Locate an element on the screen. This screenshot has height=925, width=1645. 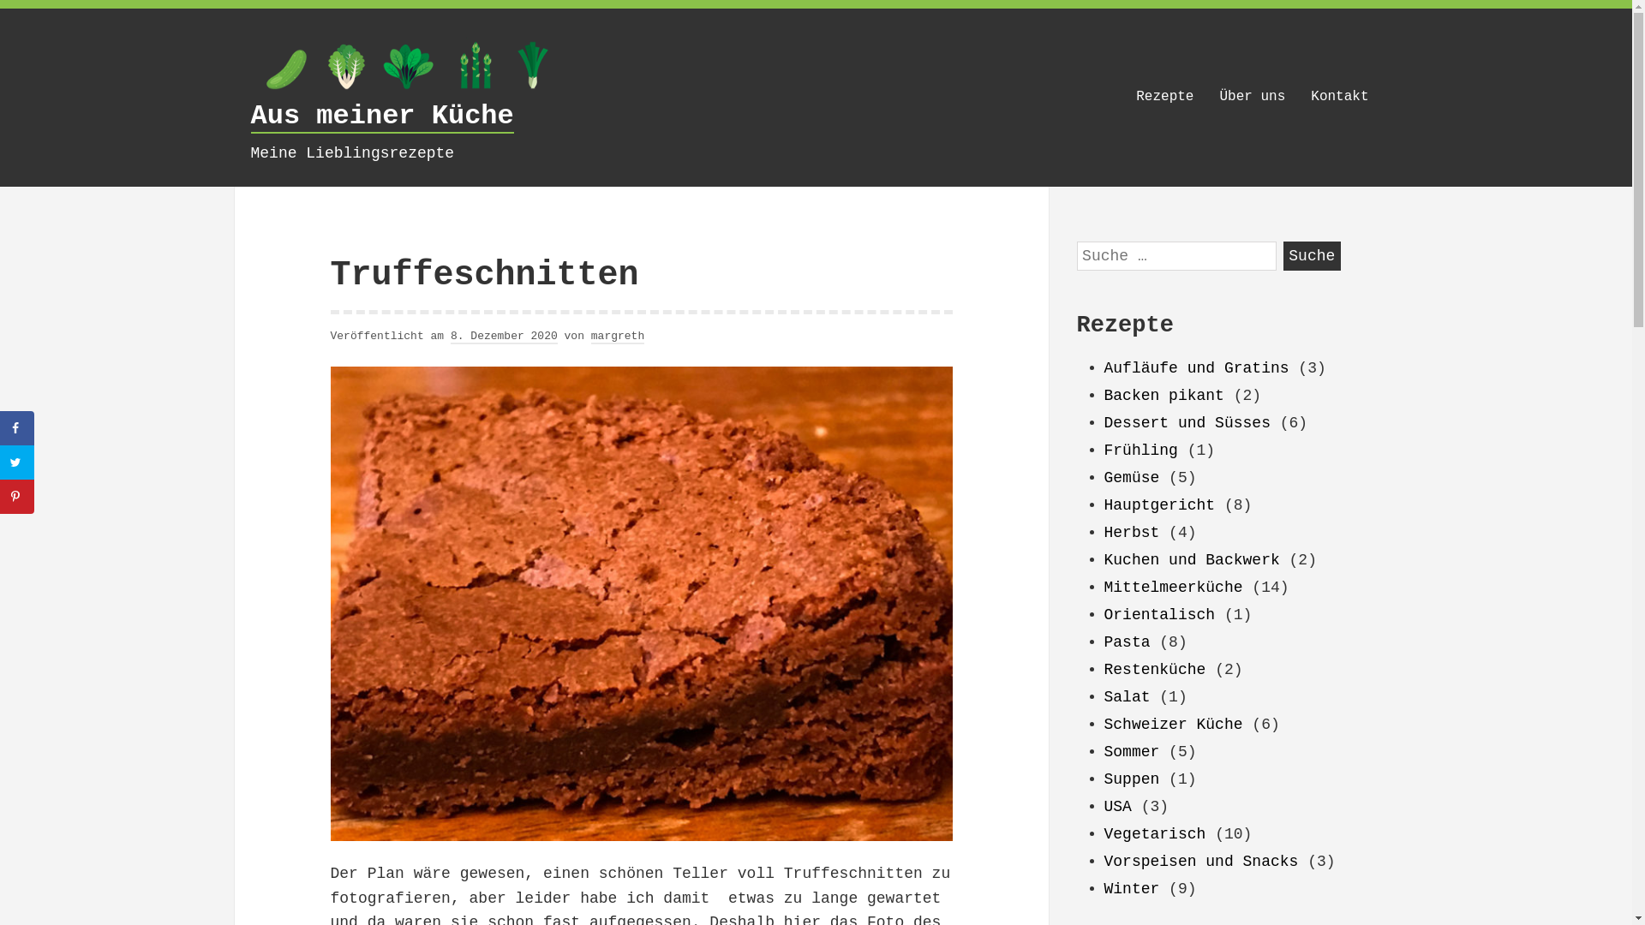
Pasta is located at coordinates (1127, 642).